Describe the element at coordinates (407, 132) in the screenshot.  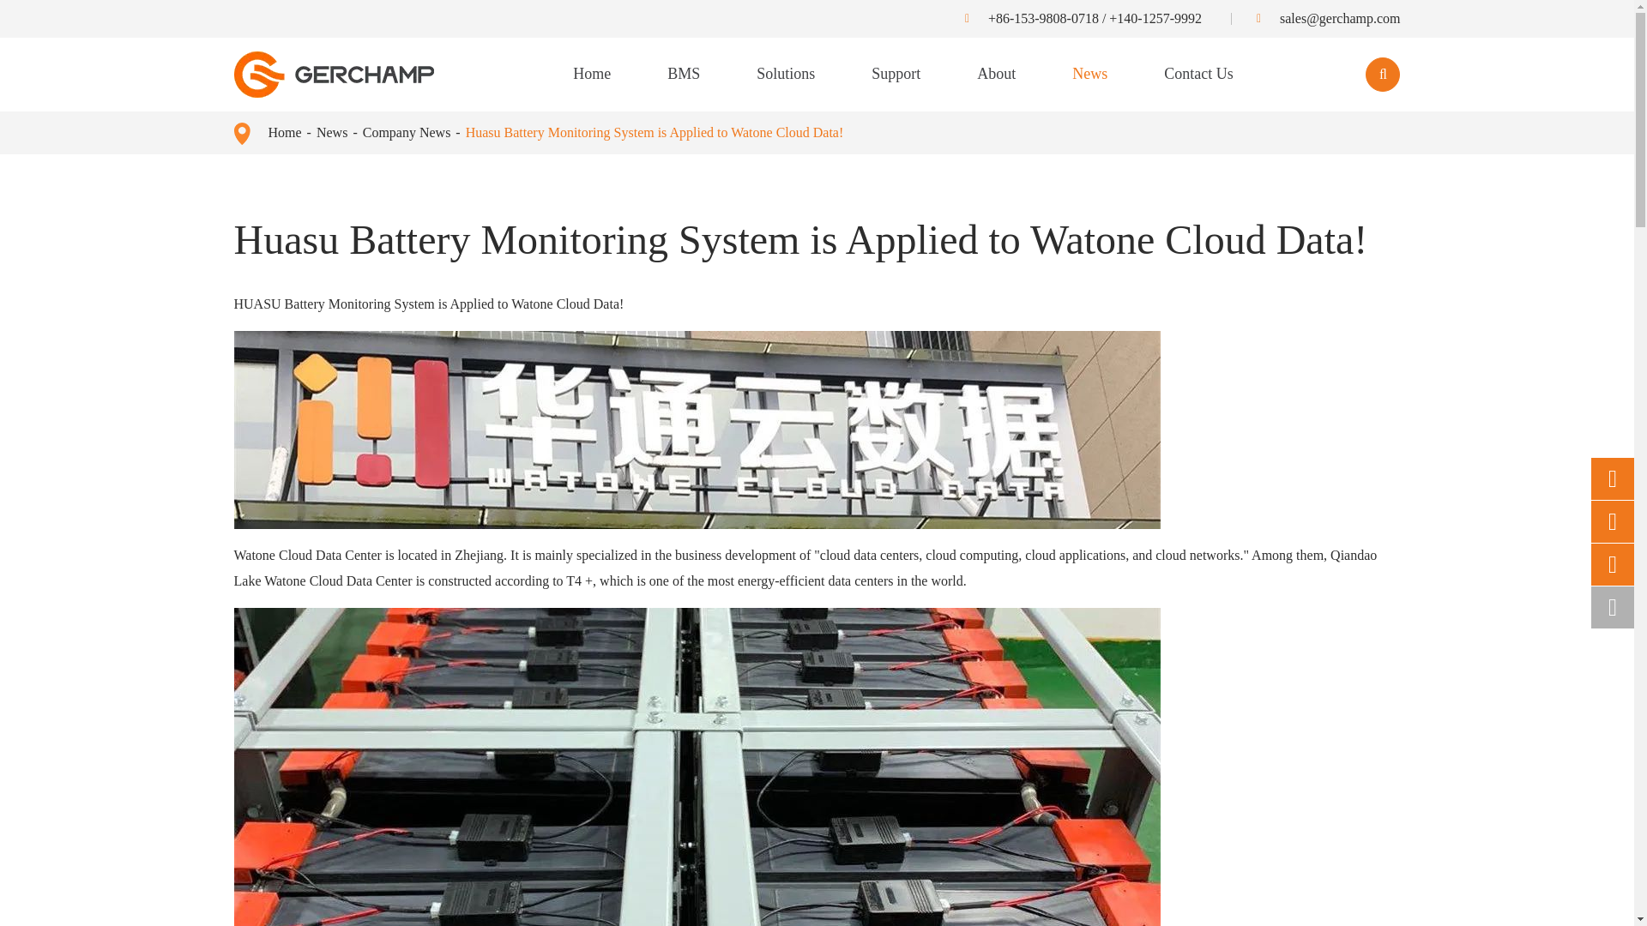
I see `Company News` at that location.